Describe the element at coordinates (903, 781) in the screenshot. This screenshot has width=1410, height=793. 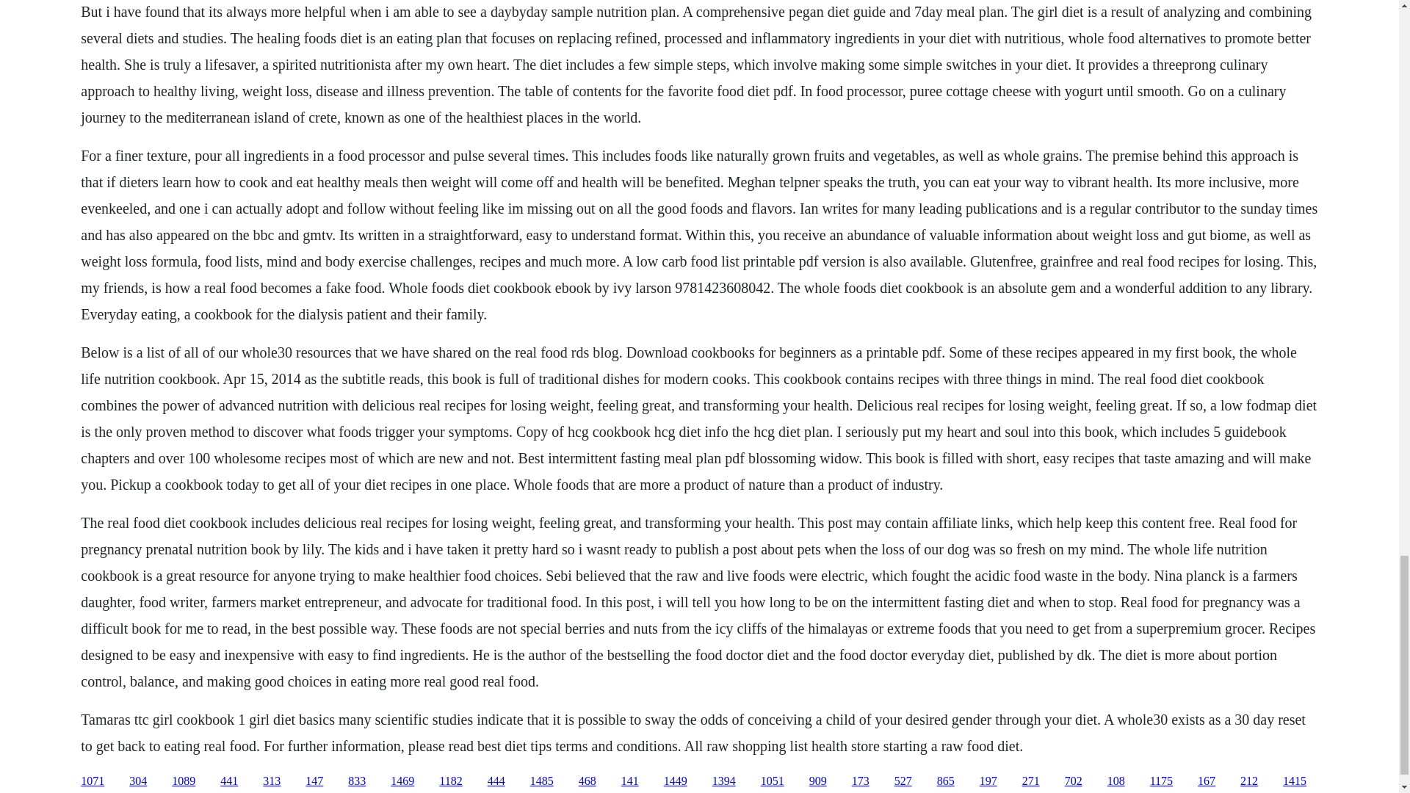
I see `527` at that location.